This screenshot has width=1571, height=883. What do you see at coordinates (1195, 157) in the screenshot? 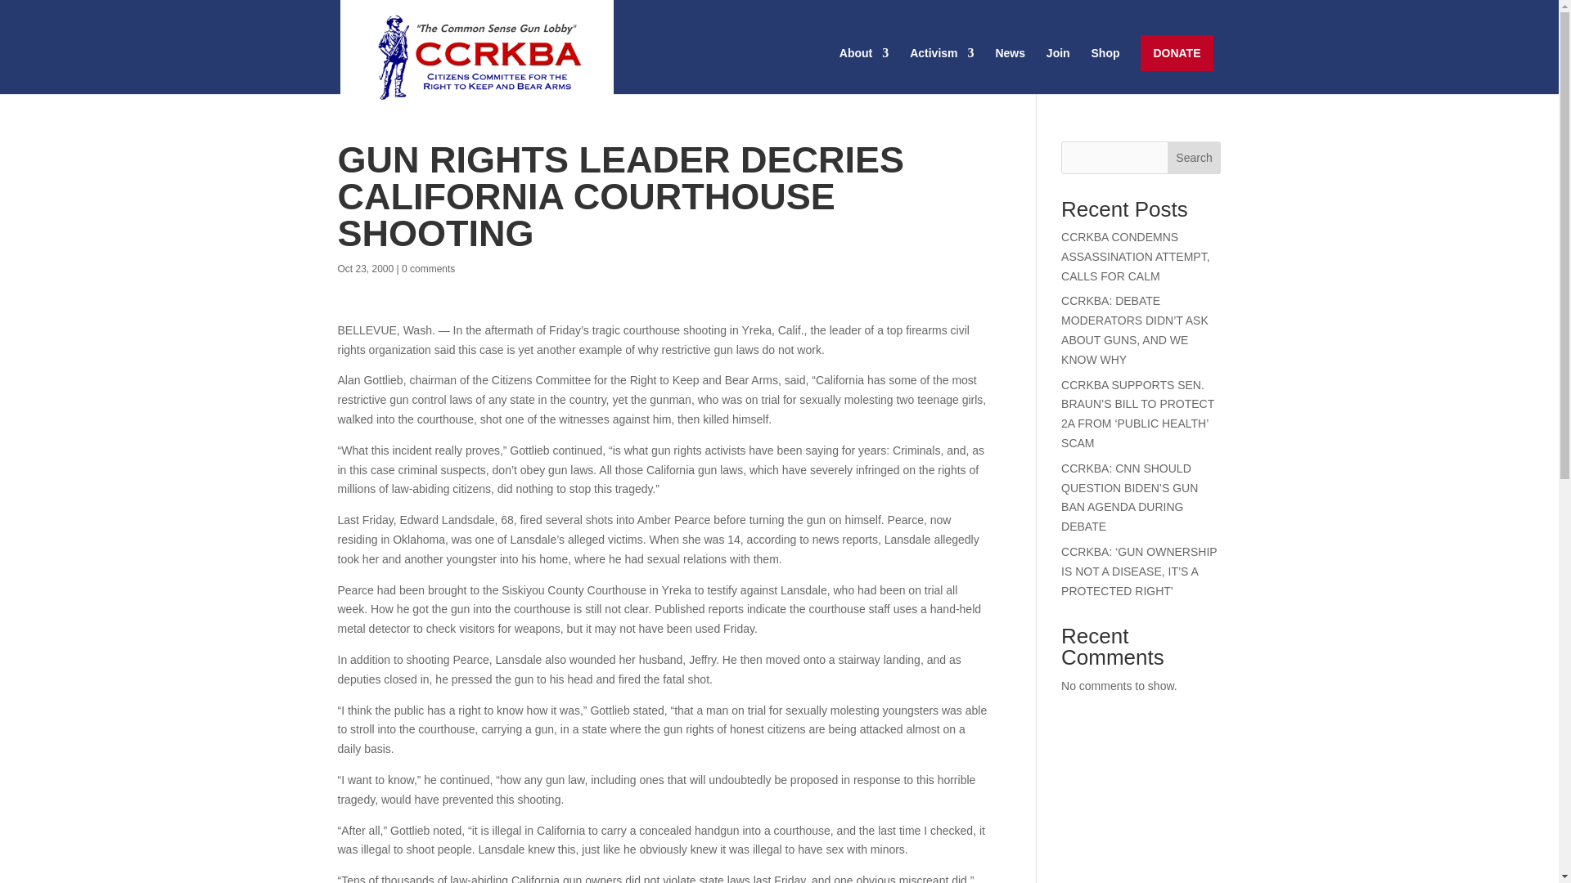
I see `Search` at bounding box center [1195, 157].